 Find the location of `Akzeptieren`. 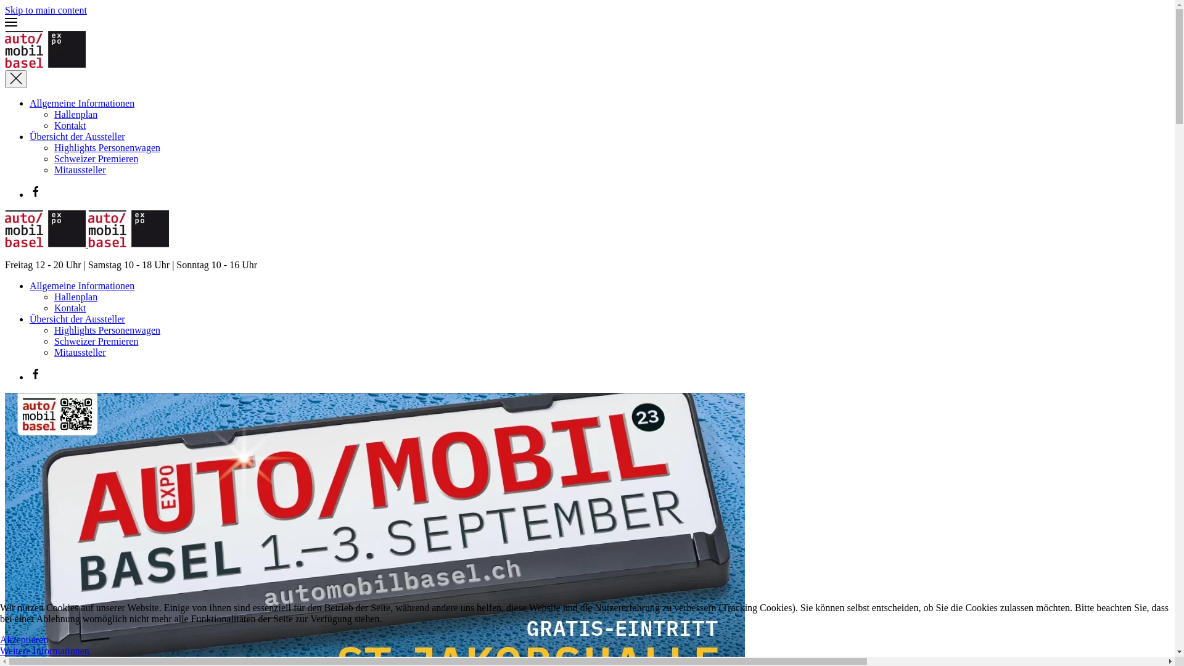

Akzeptieren is located at coordinates (24, 640).